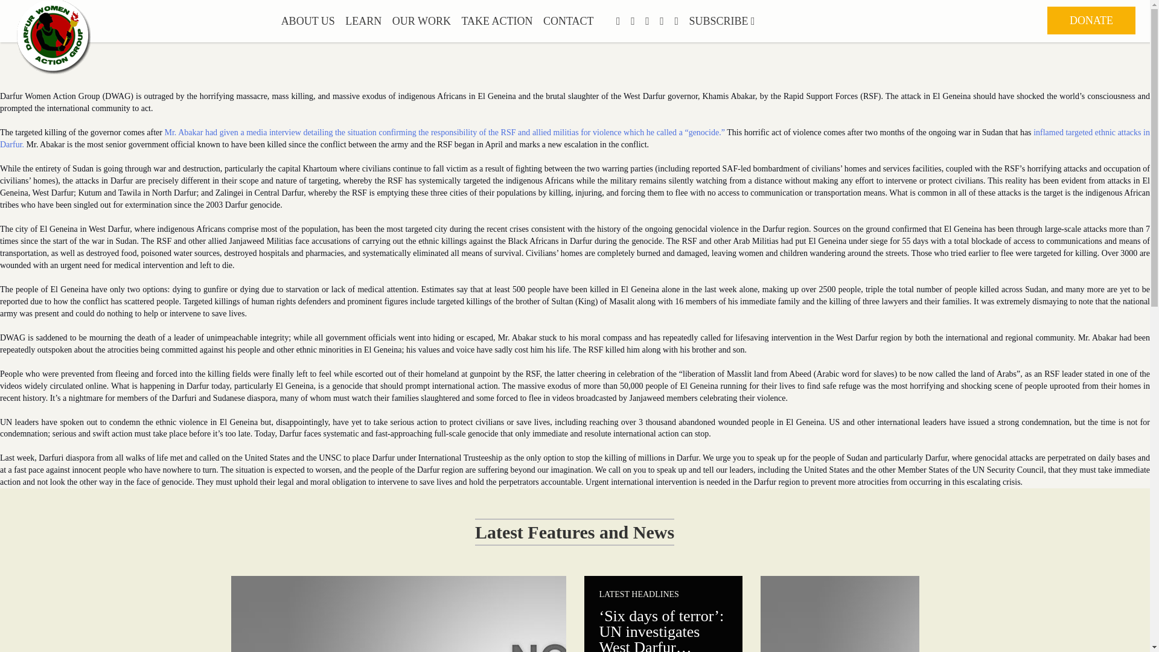 This screenshot has width=1159, height=652. I want to click on ABOUT US, so click(308, 21).